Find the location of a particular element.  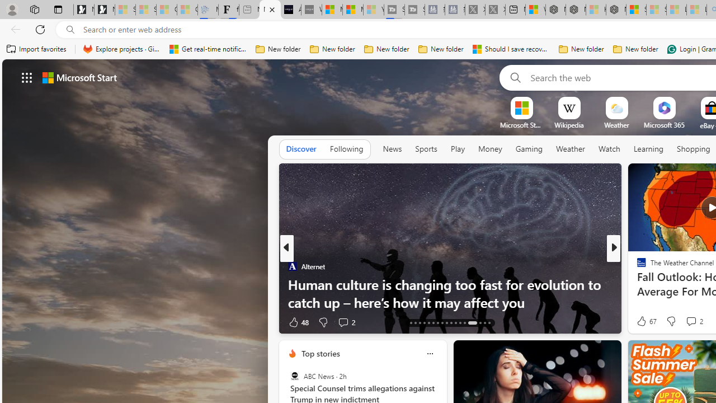

AutomationID: tab-41 is located at coordinates (480, 322).